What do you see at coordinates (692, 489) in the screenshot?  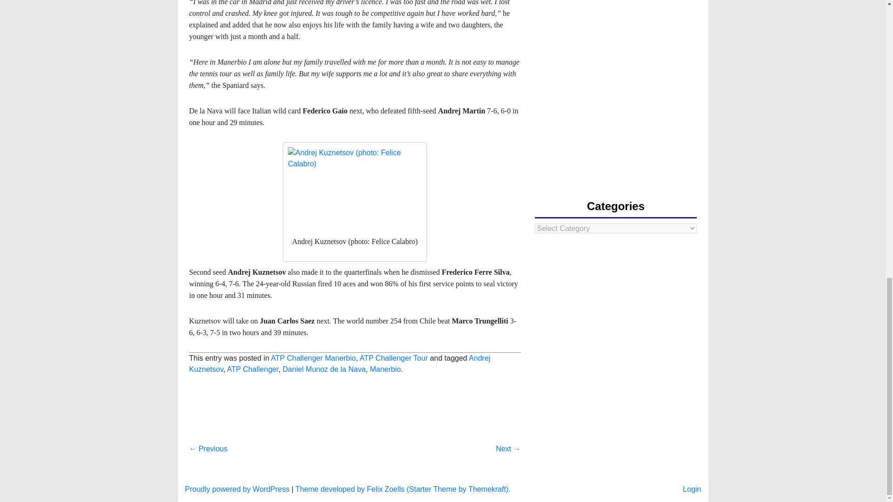 I see `Login` at bounding box center [692, 489].